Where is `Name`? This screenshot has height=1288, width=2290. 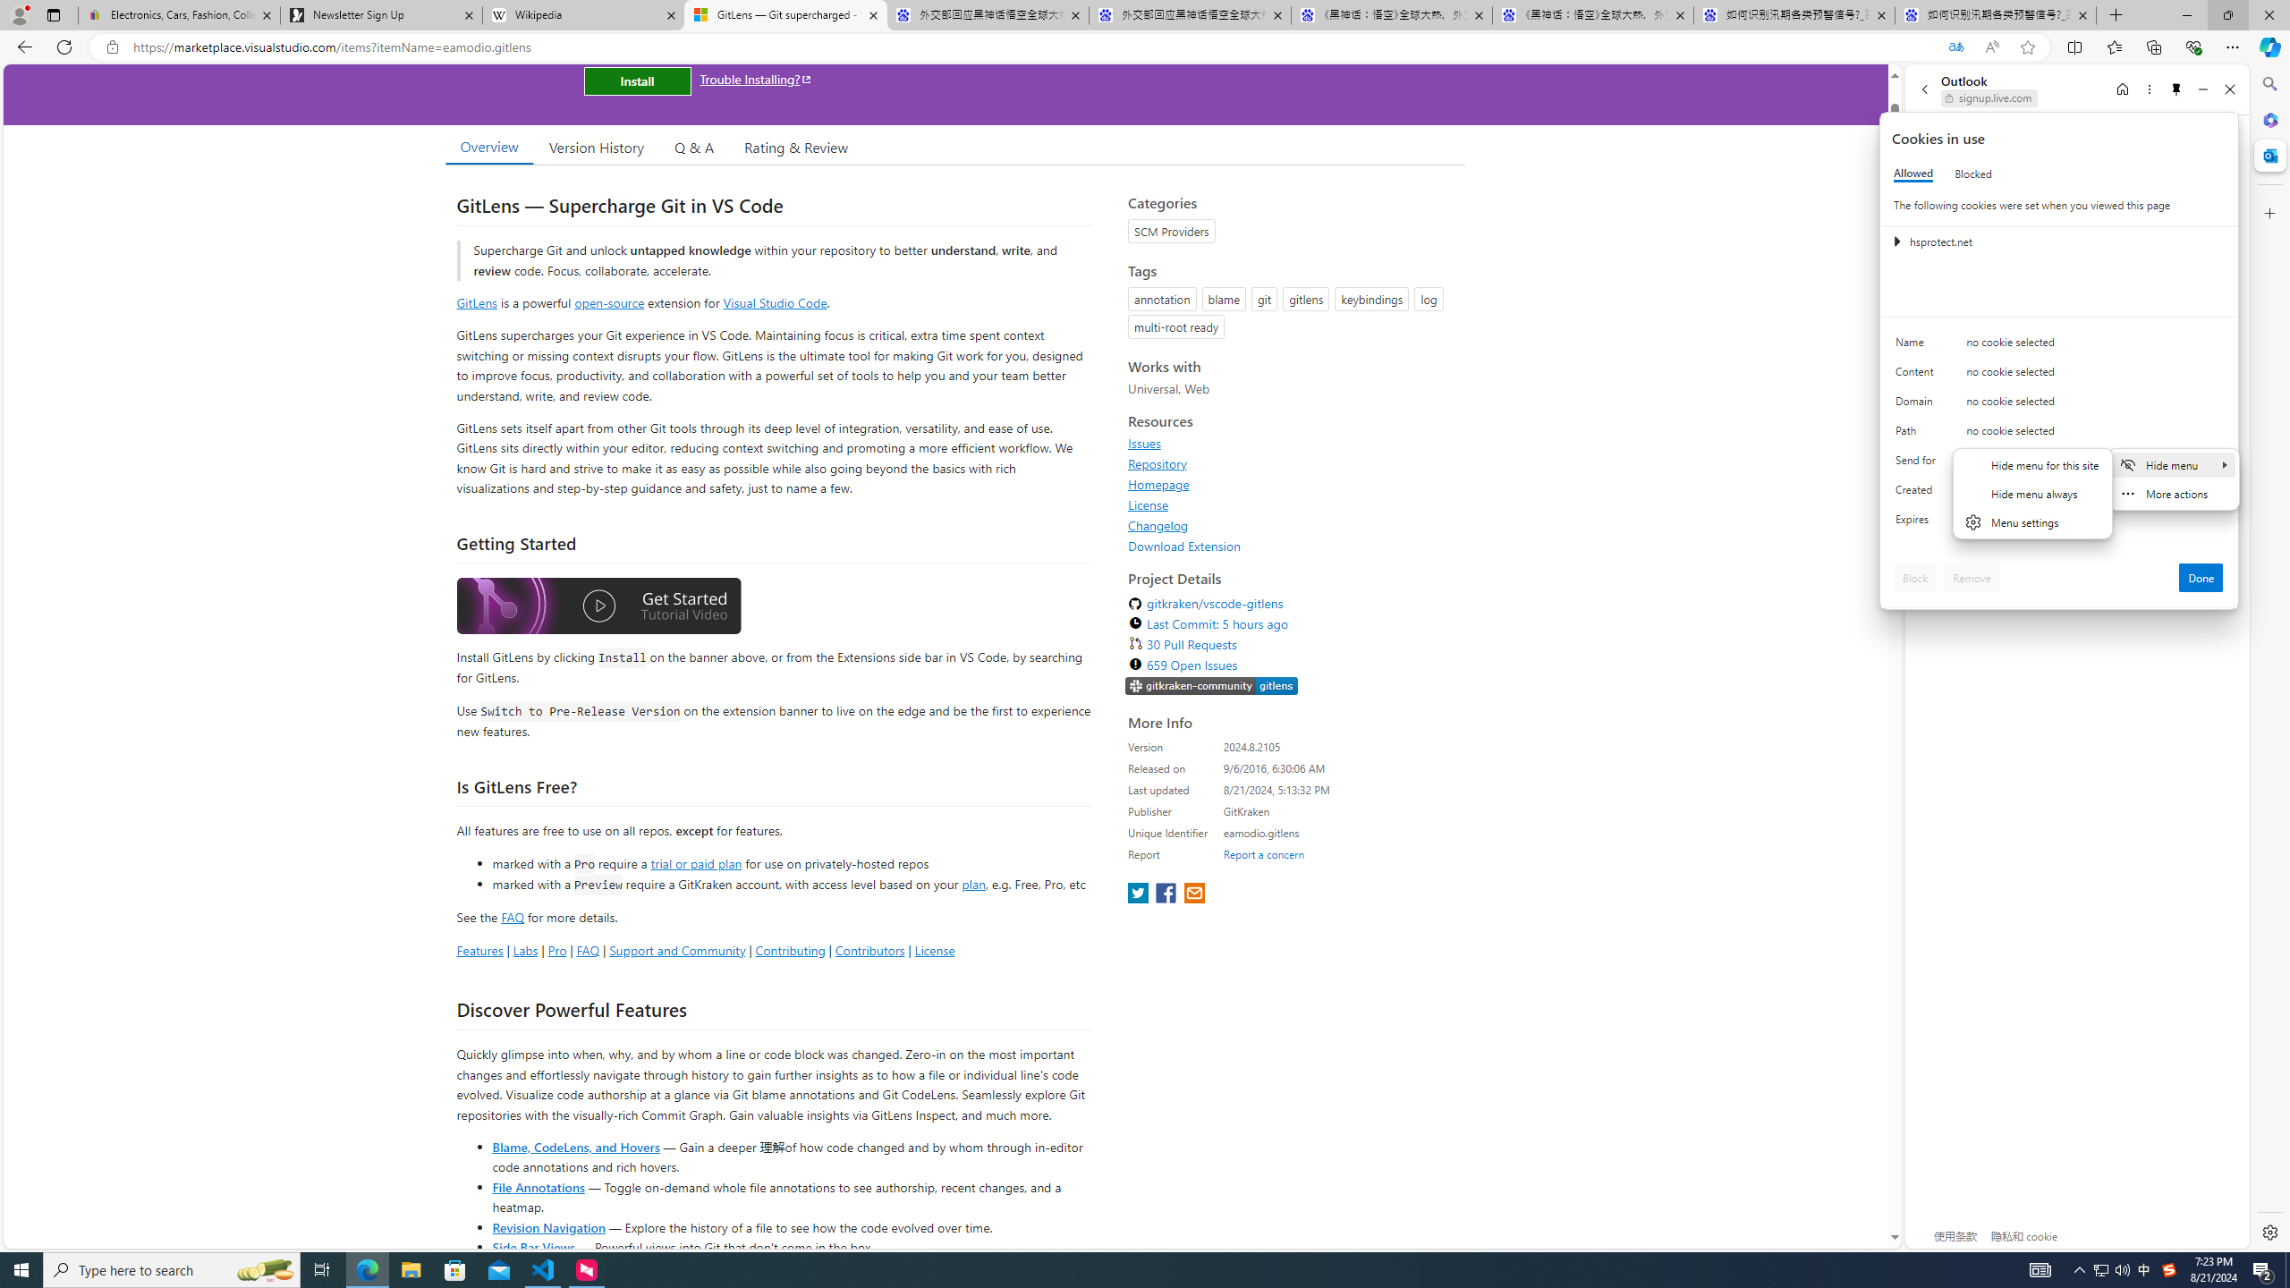 Name is located at coordinates (1919, 346).